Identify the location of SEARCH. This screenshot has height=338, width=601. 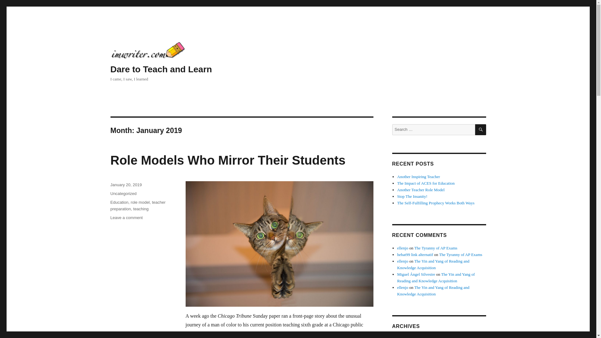
(126, 218).